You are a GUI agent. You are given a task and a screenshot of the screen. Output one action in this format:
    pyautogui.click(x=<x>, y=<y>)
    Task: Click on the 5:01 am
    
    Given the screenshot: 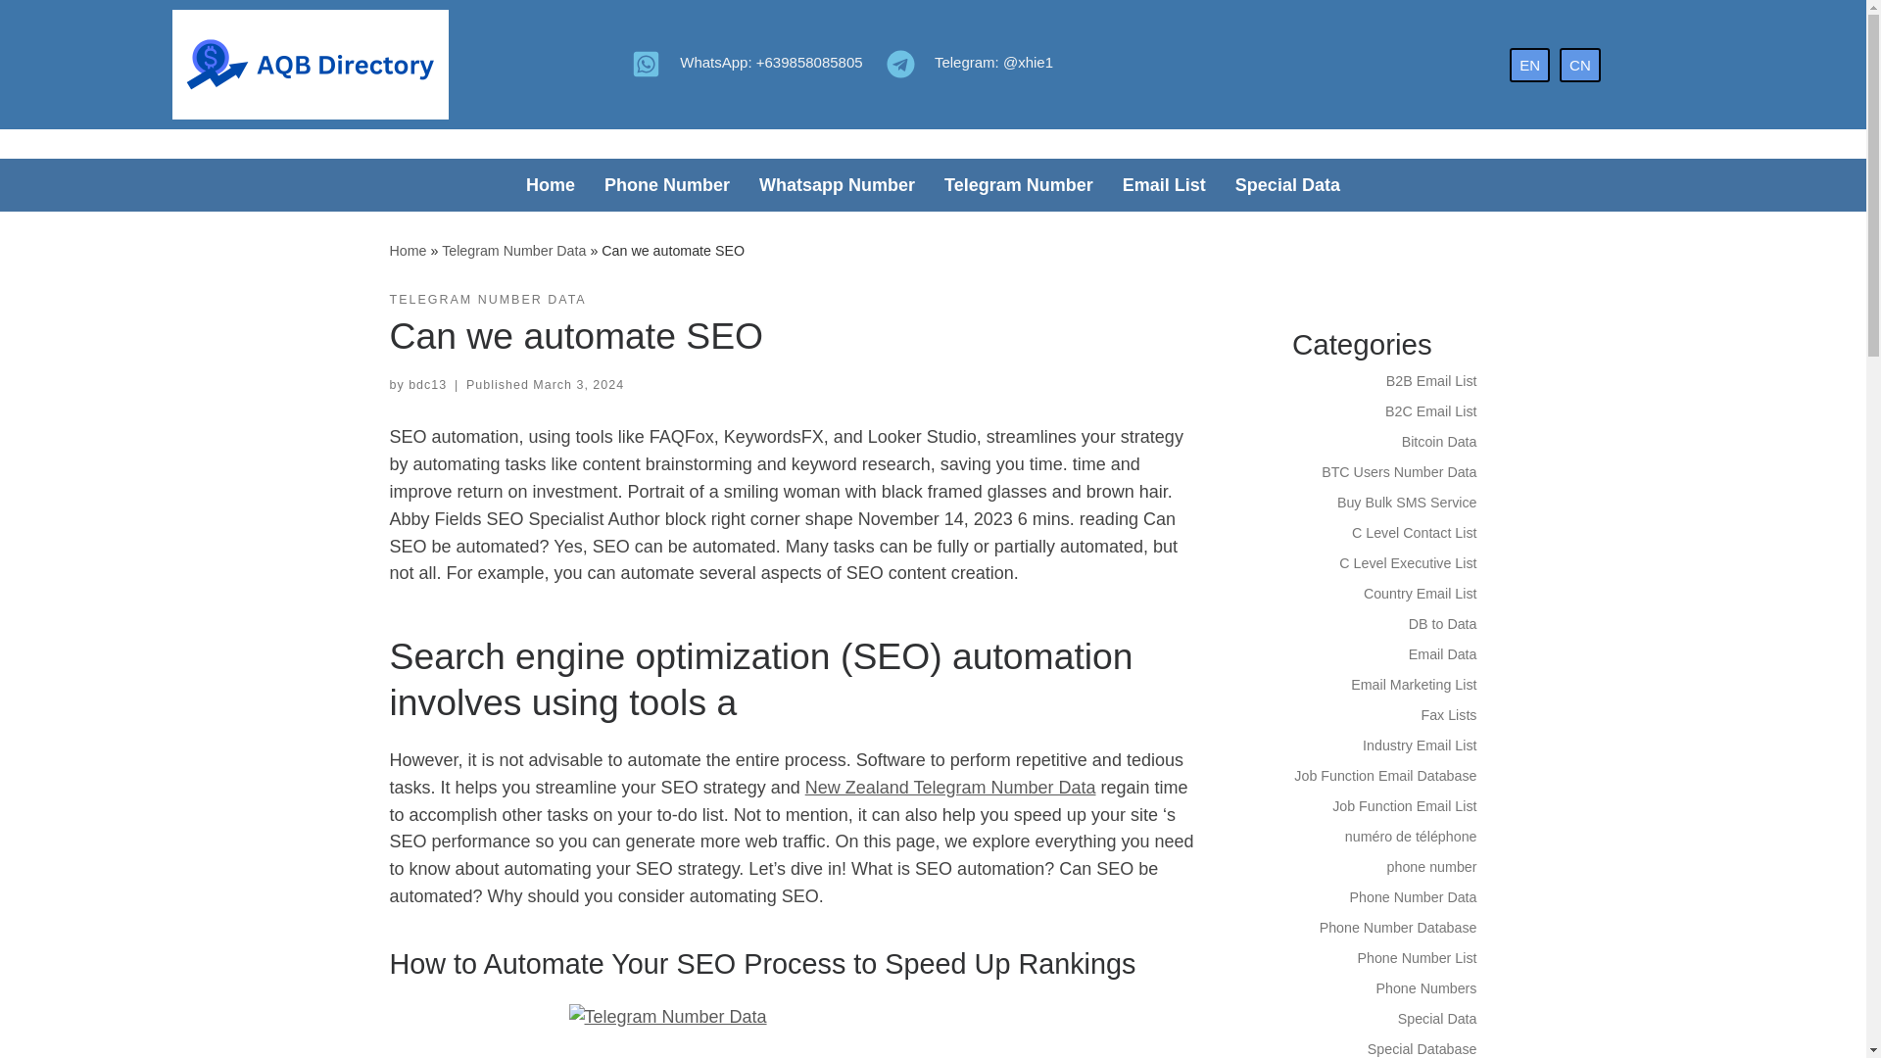 What is the action you would take?
    pyautogui.click(x=578, y=384)
    